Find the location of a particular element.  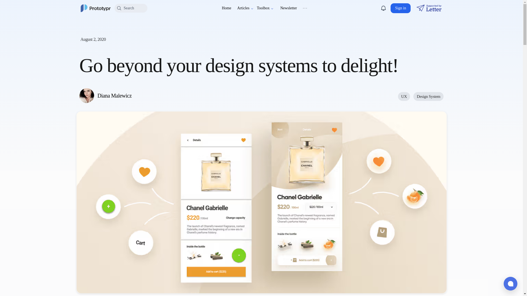

Diana Malewicz is located at coordinates (106, 95).